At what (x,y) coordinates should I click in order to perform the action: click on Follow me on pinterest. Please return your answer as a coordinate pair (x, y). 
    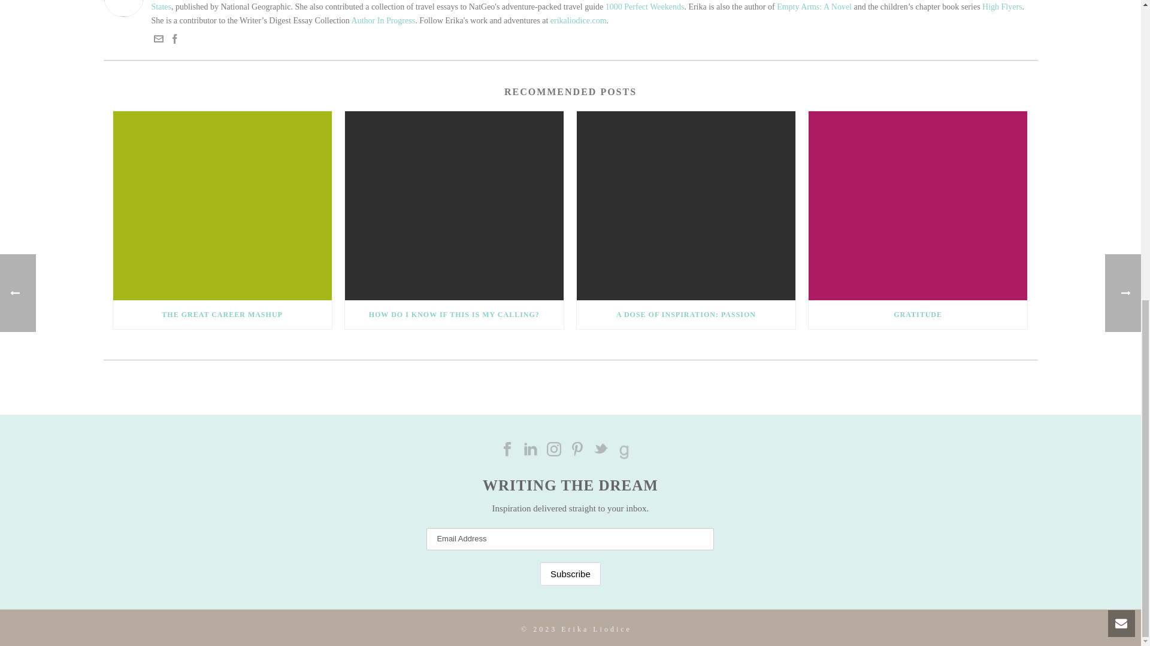
    Looking at the image, I should click on (577, 449).